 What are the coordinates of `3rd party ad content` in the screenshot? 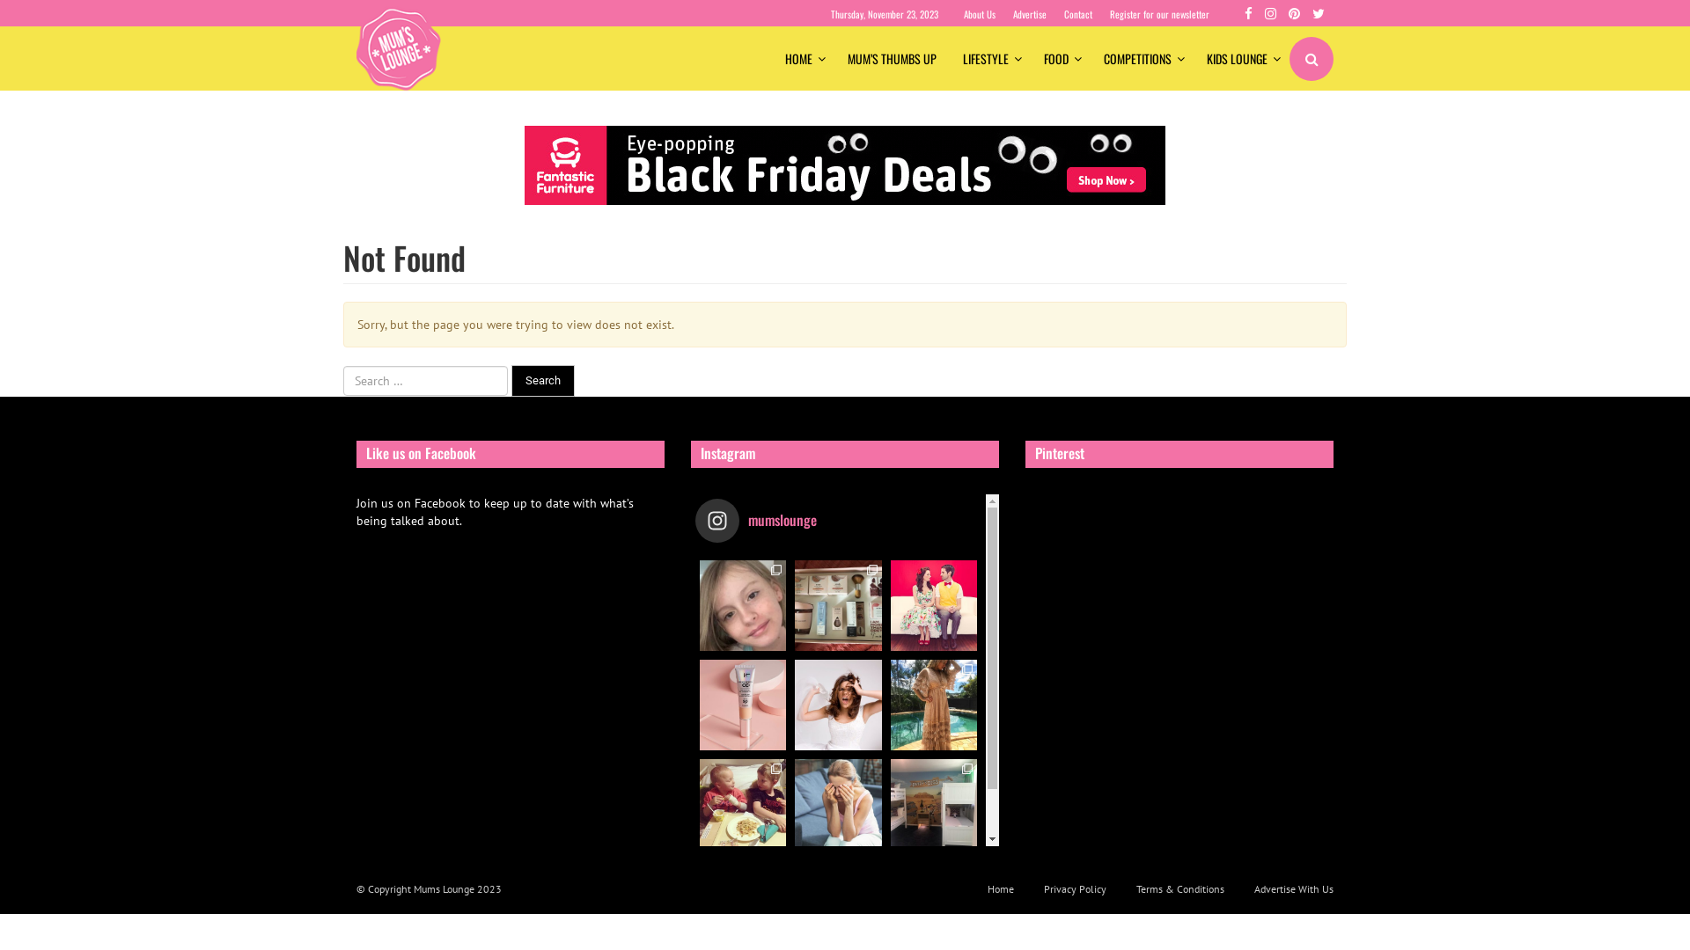 It's located at (845, 165).